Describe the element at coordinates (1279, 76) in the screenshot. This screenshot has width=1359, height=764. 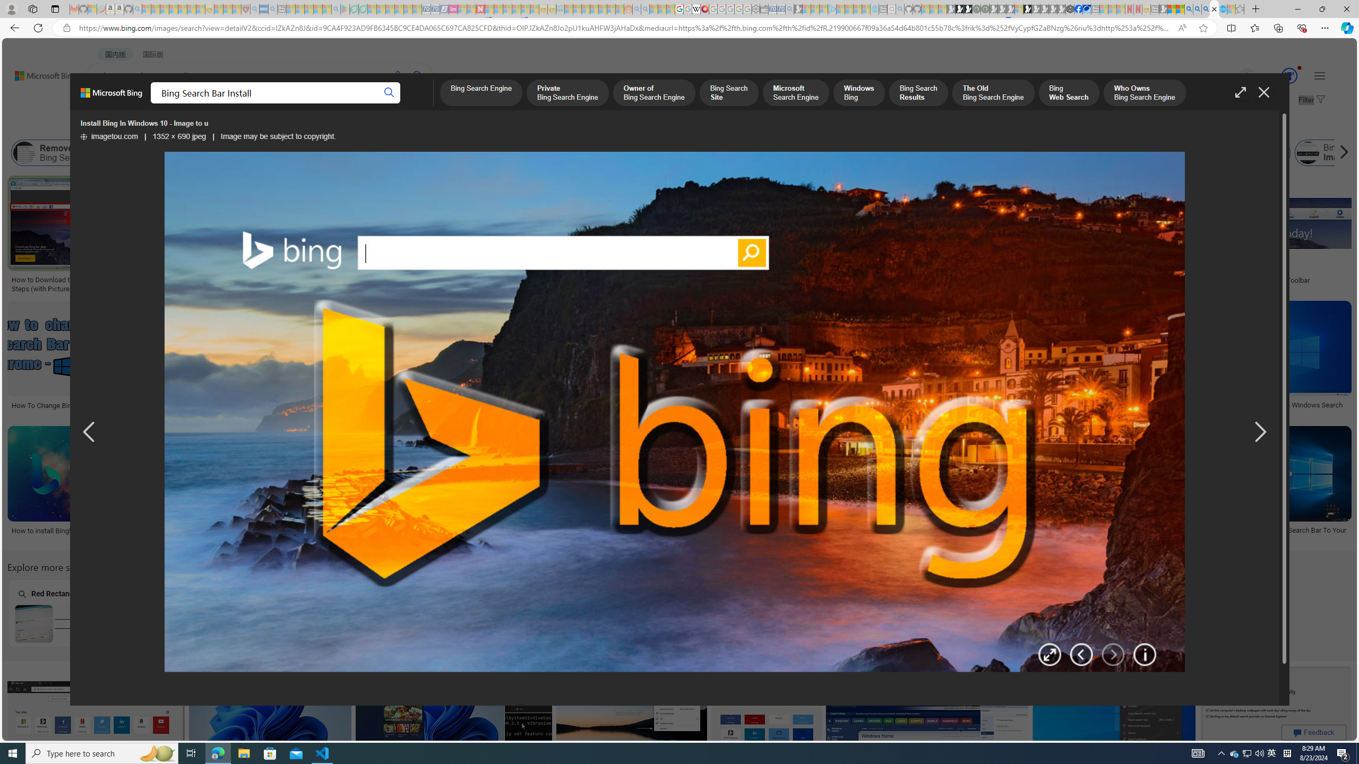
I see `Microsoft Rewards 84` at that location.